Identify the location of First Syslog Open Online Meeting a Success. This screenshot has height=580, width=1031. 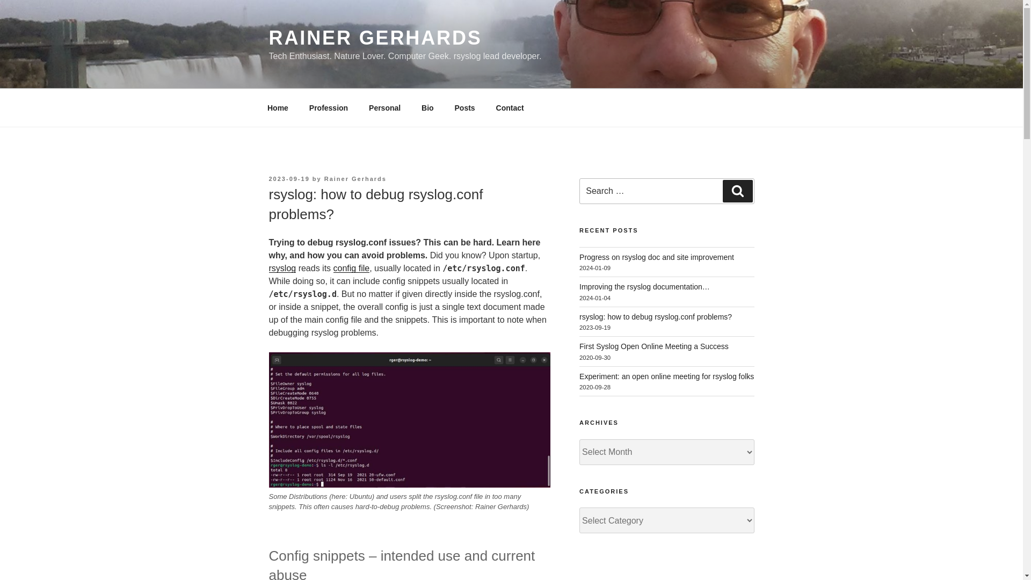
(654, 346).